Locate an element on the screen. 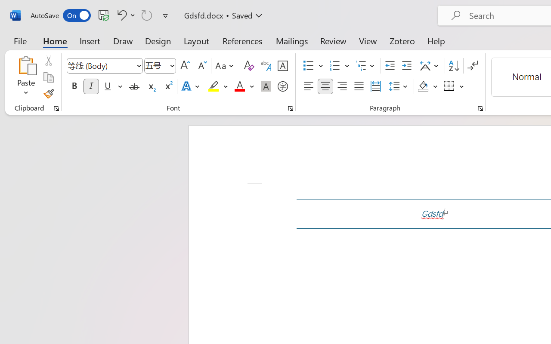 This screenshot has width=551, height=344. Shading is located at coordinates (428, 86).